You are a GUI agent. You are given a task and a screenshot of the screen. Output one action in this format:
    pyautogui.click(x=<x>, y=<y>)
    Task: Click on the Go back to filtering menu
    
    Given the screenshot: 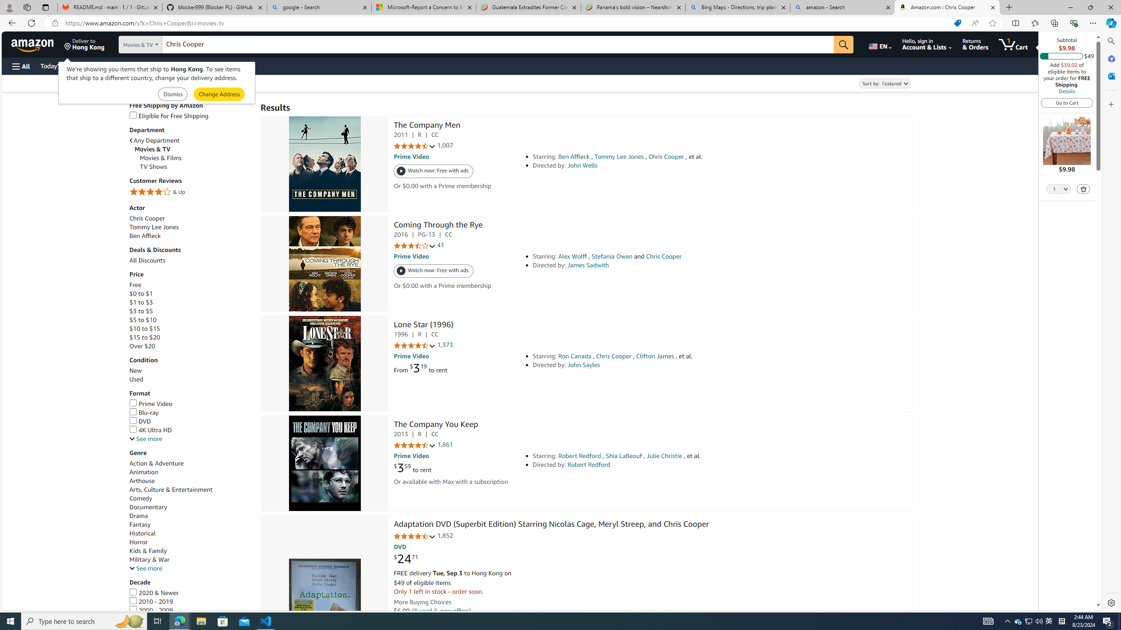 What is the action you would take?
    pyautogui.click(x=38, y=606)
    